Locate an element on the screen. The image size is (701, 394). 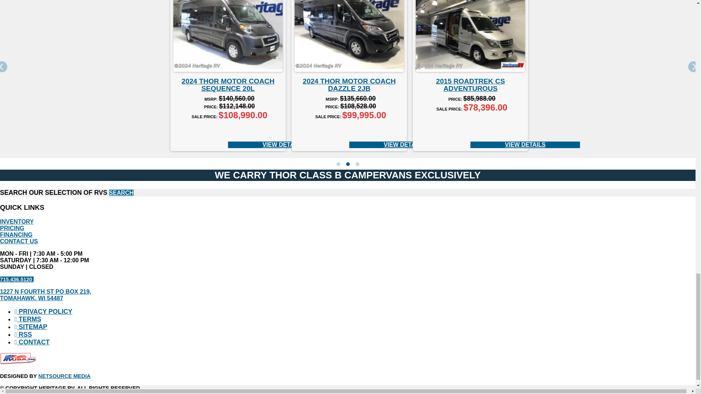
2015 Roadtrek CS Adventurous is located at coordinates (470, 36).